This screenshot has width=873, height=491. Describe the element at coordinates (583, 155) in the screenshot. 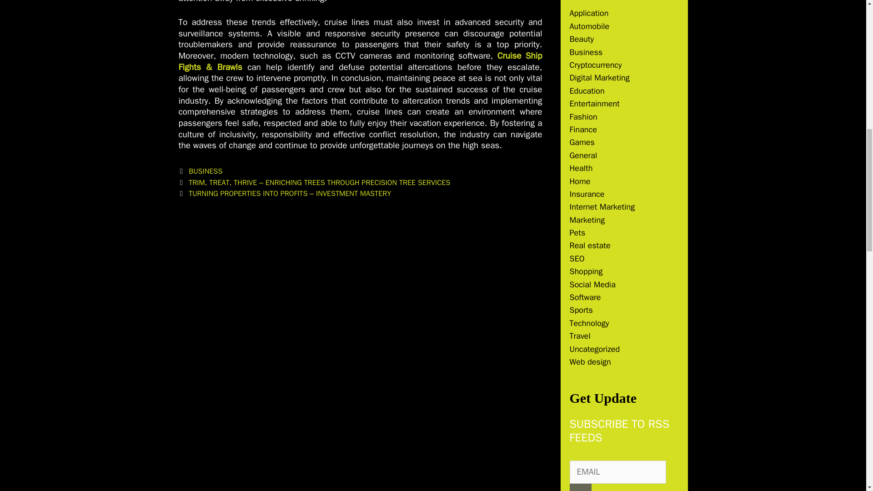

I see `General` at that location.